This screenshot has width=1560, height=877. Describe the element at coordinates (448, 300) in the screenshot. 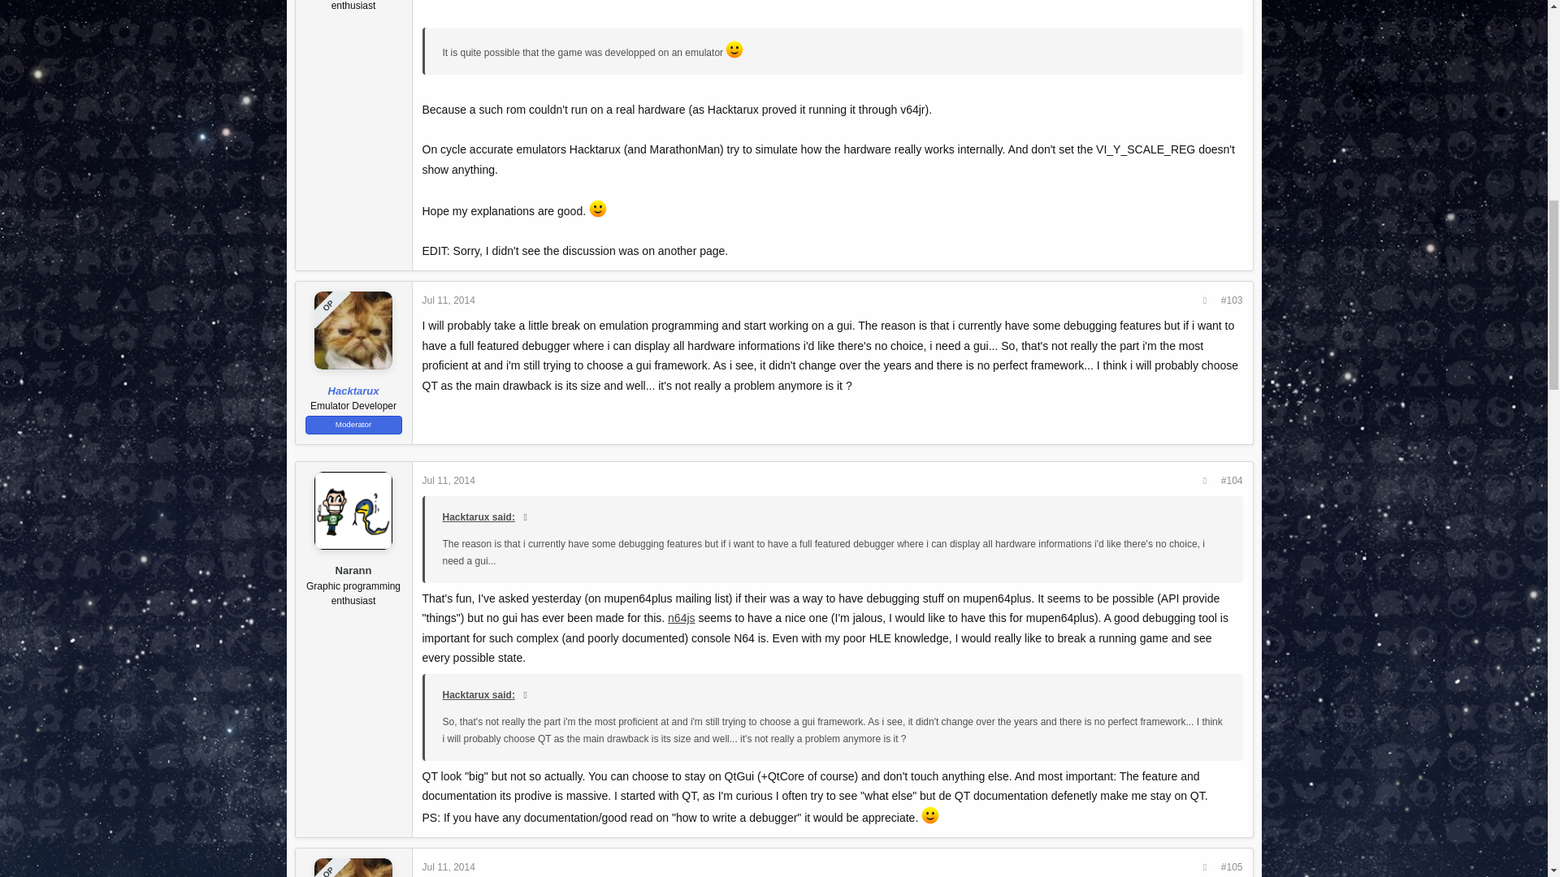

I see `Jul 11, 2014 at 7:04 PM` at that location.